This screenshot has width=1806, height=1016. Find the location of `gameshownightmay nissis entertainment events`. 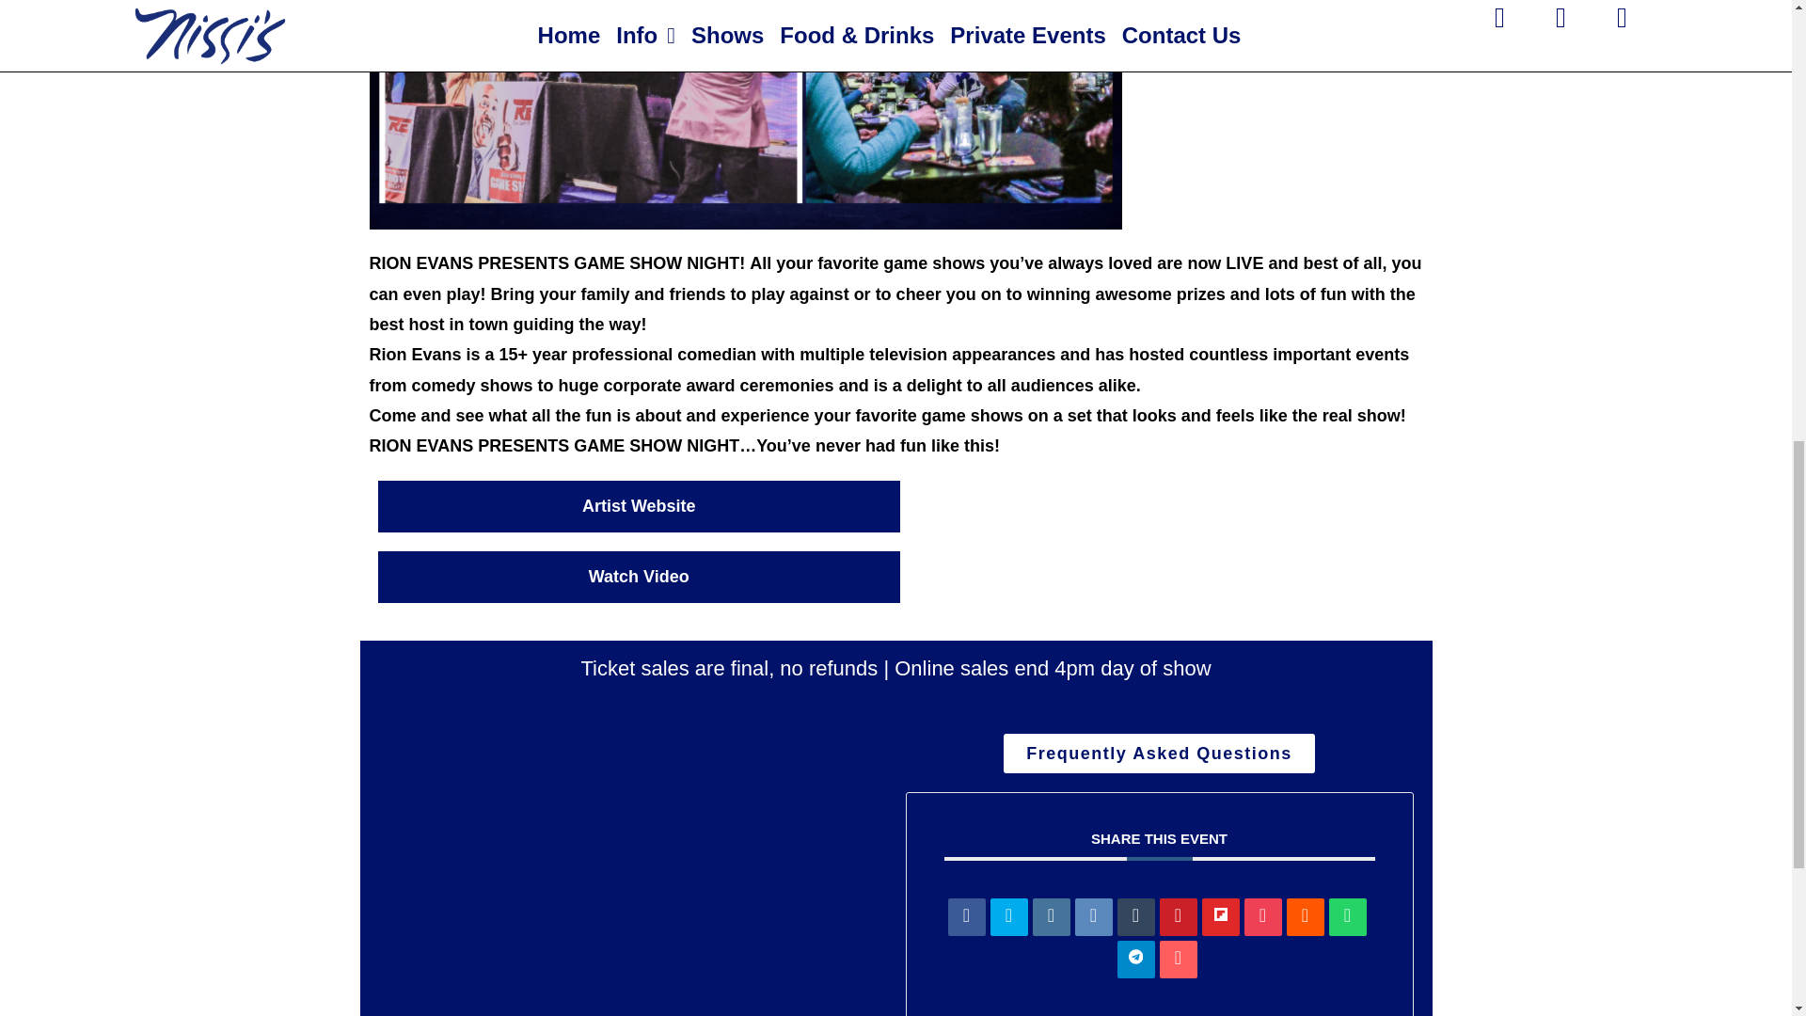

gameshownightmay nissis entertainment events is located at coordinates (745, 115).